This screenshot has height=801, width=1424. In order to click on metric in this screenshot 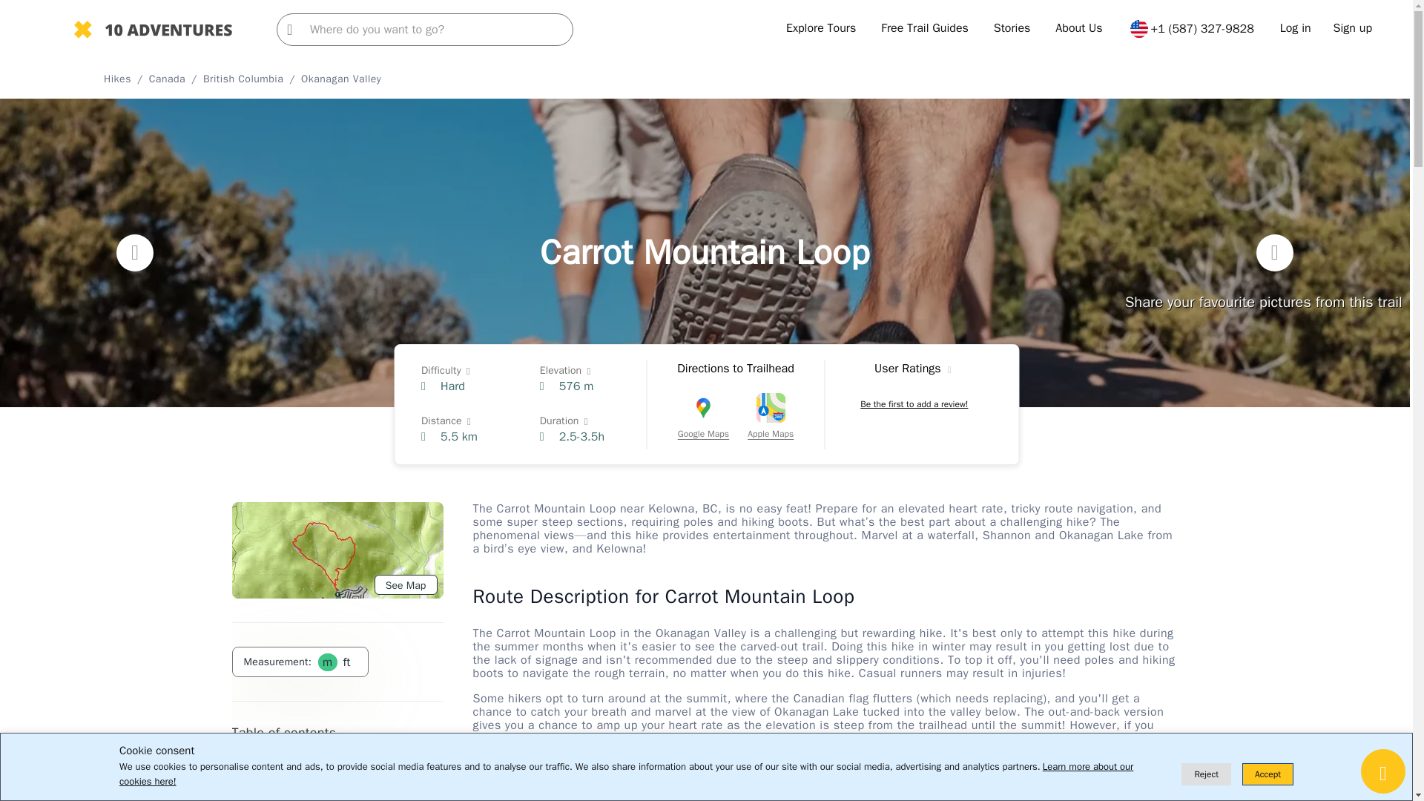, I will do `click(326, 662)`.